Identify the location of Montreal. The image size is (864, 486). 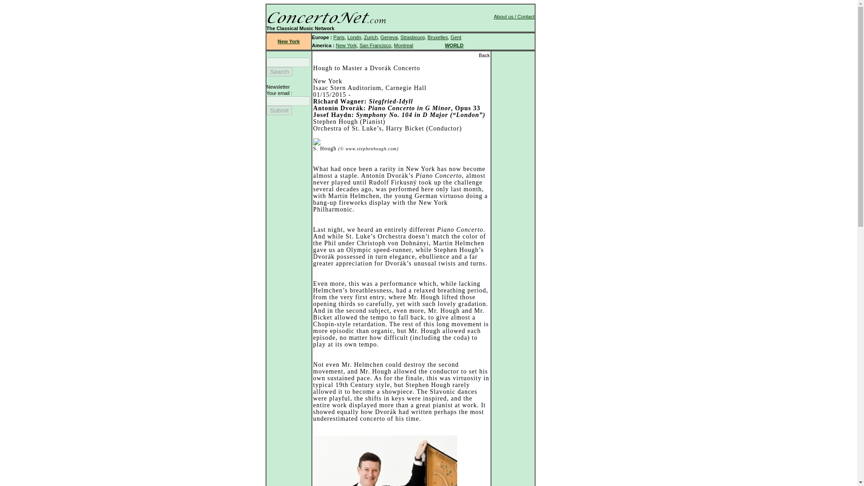
(403, 45).